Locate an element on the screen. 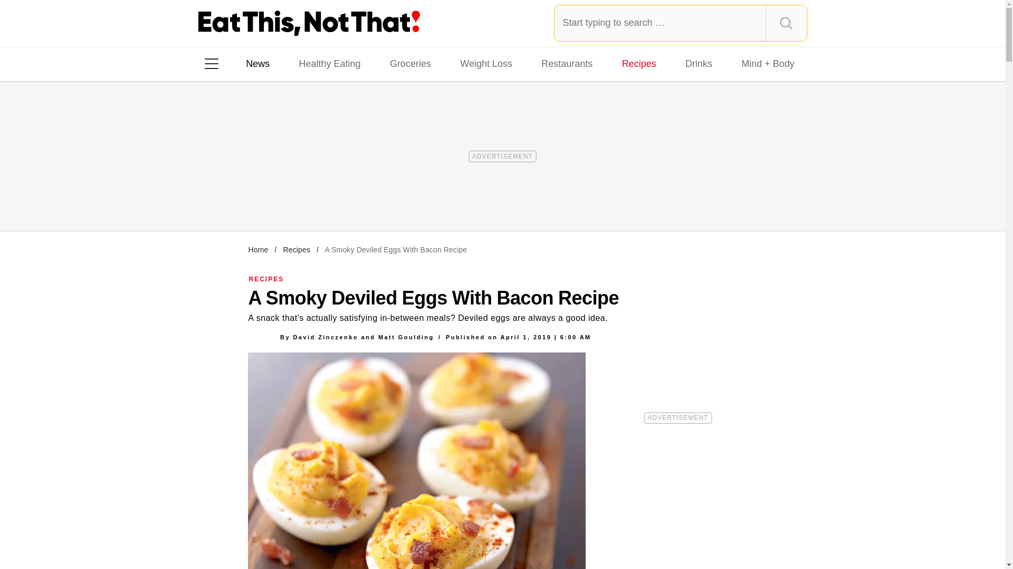  Restaurants is located at coordinates (567, 63).